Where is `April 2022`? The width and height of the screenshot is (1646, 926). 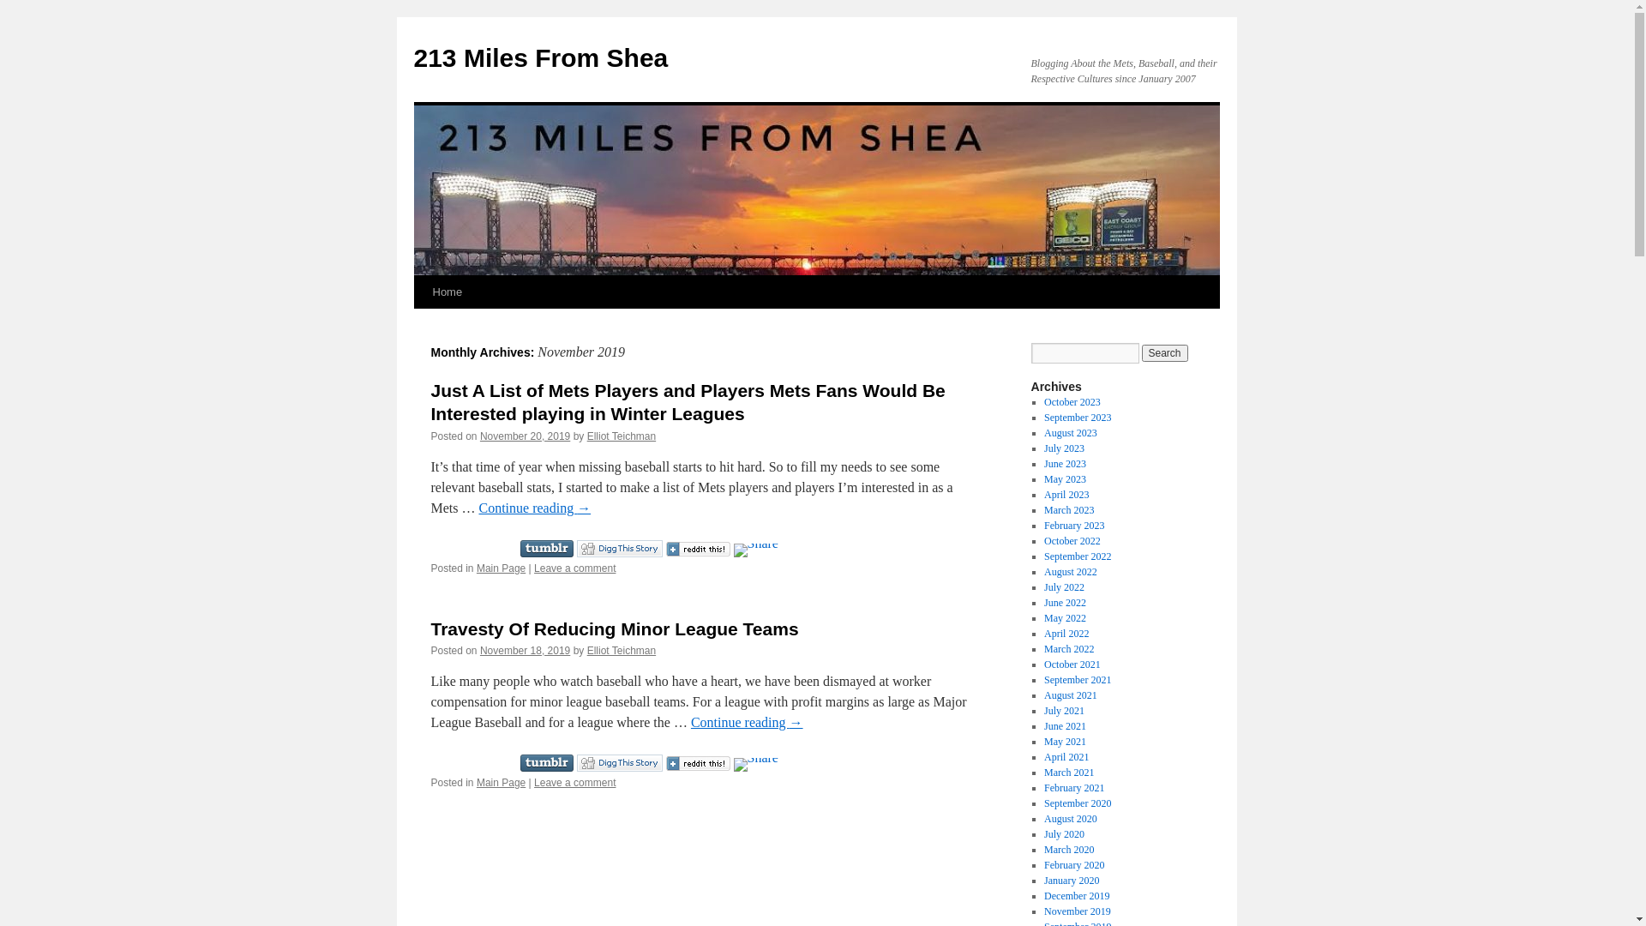 April 2022 is located at coordinates (1066, 634).